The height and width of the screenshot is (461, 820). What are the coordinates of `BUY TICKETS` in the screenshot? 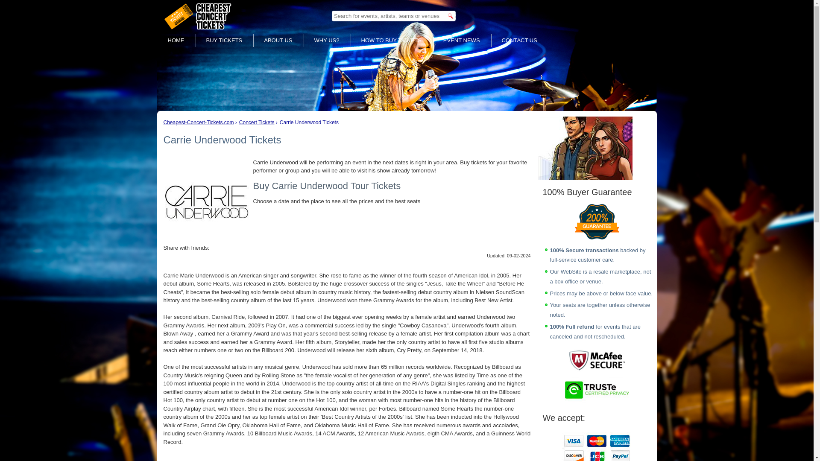 It's located at (225, 40).